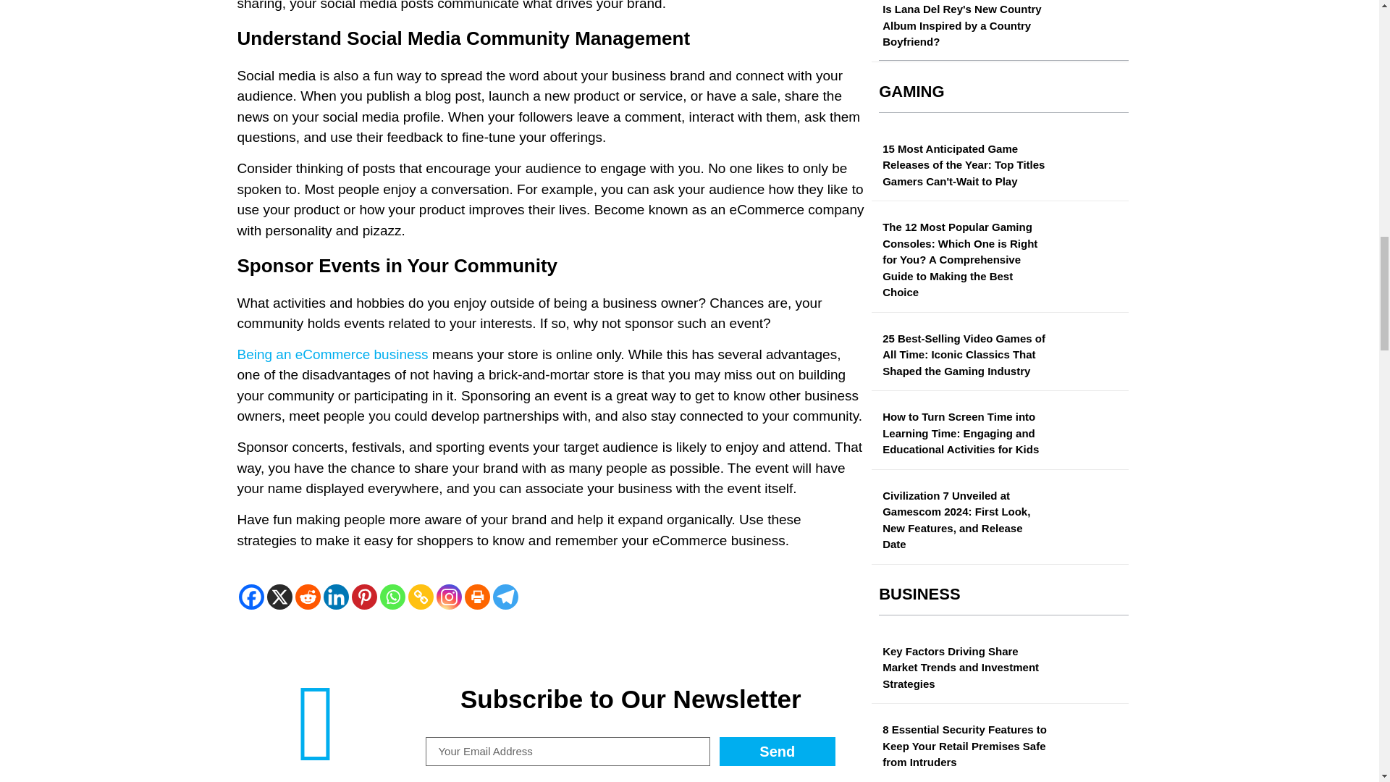  What do you see at coordinates (421, 597) in the screenshot?
I see `Copy Link` at bounding box center [421, 597].